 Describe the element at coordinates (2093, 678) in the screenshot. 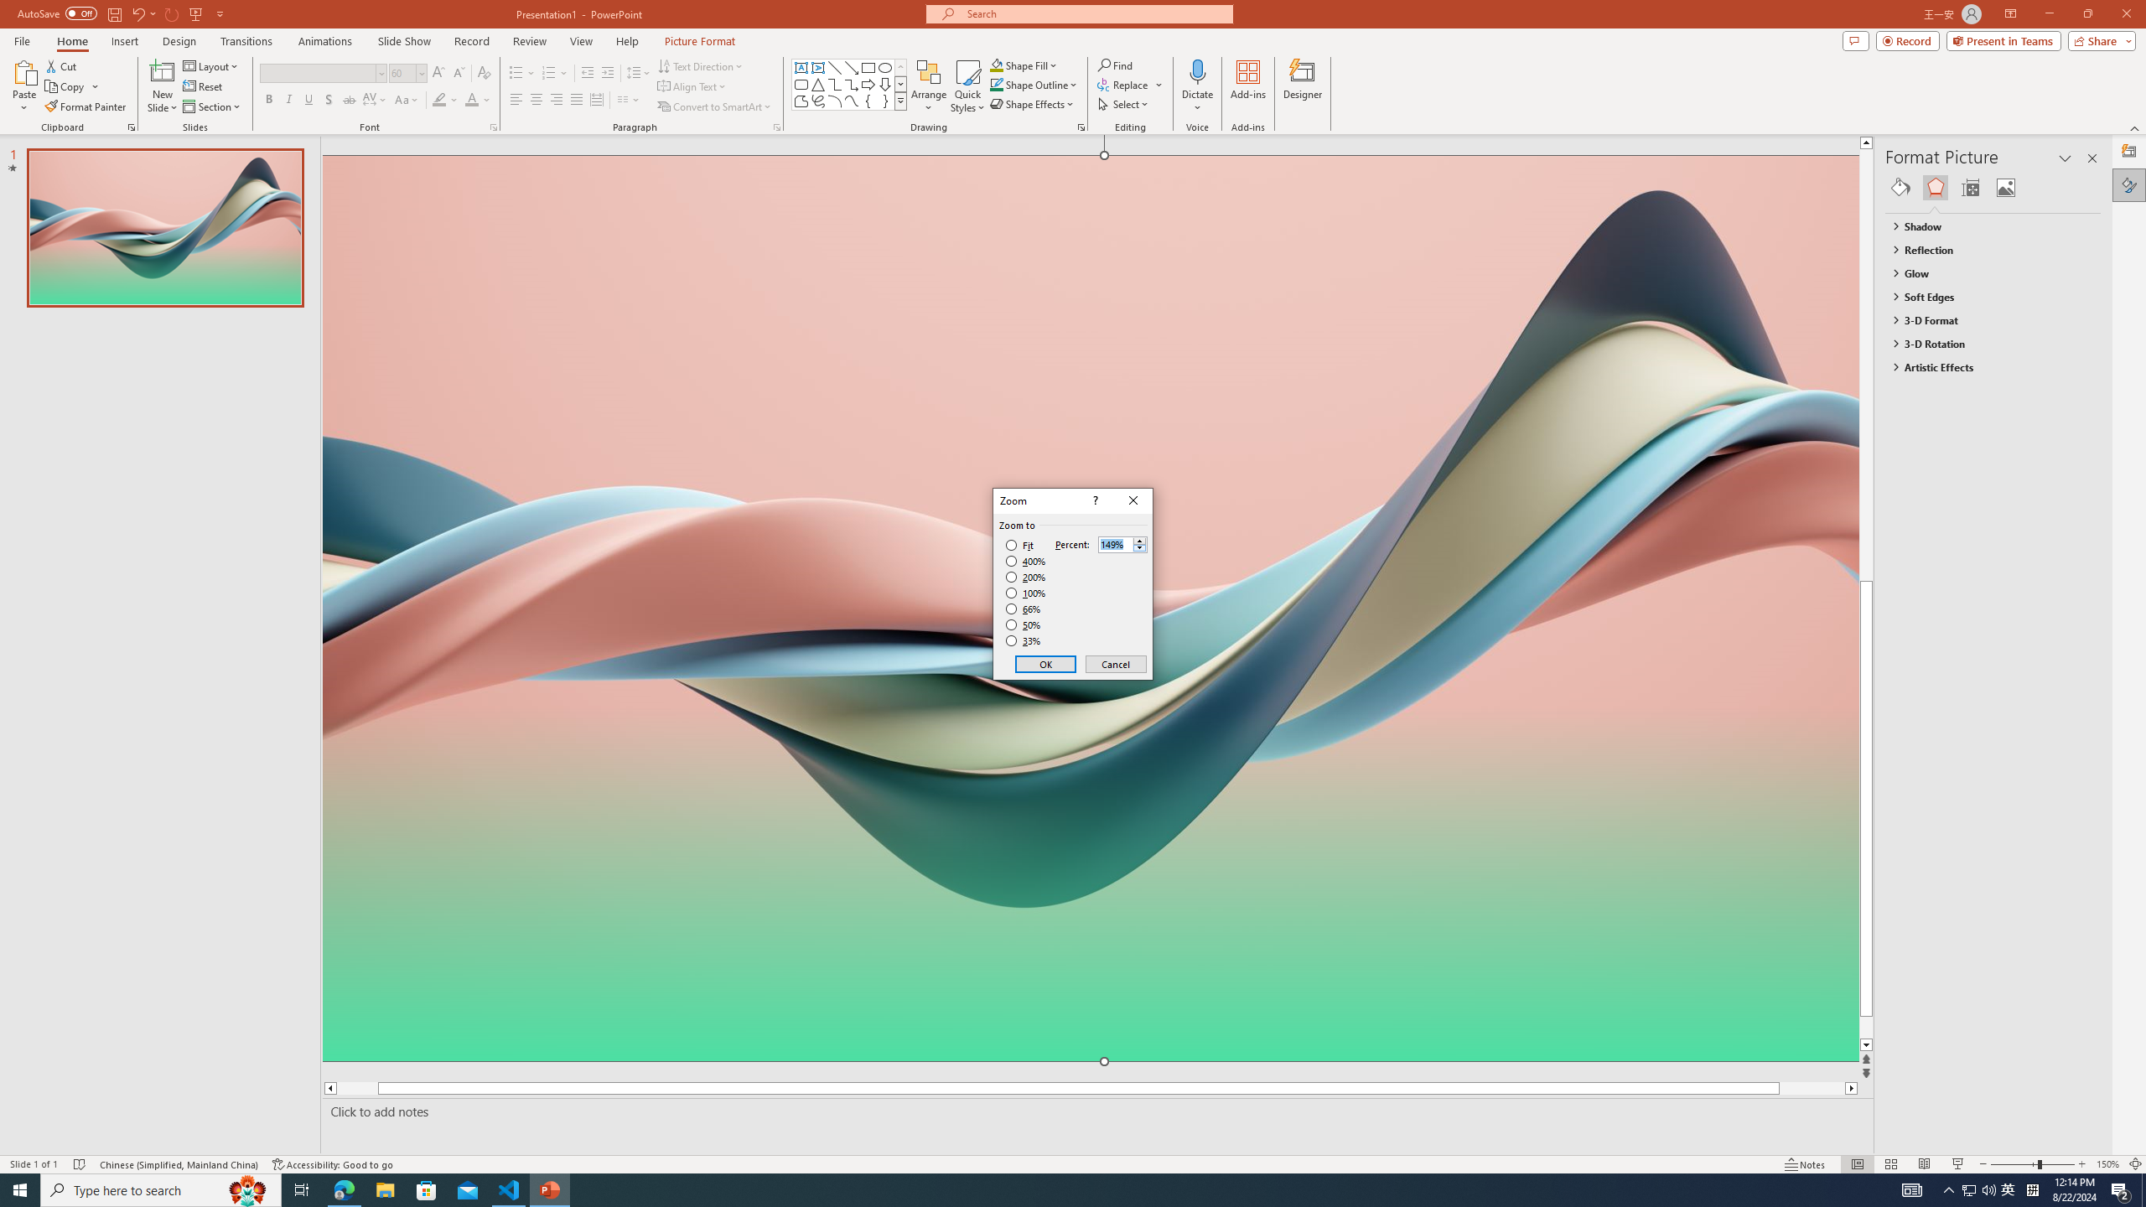

I see `Class: NetUIScrollBar` at that location.